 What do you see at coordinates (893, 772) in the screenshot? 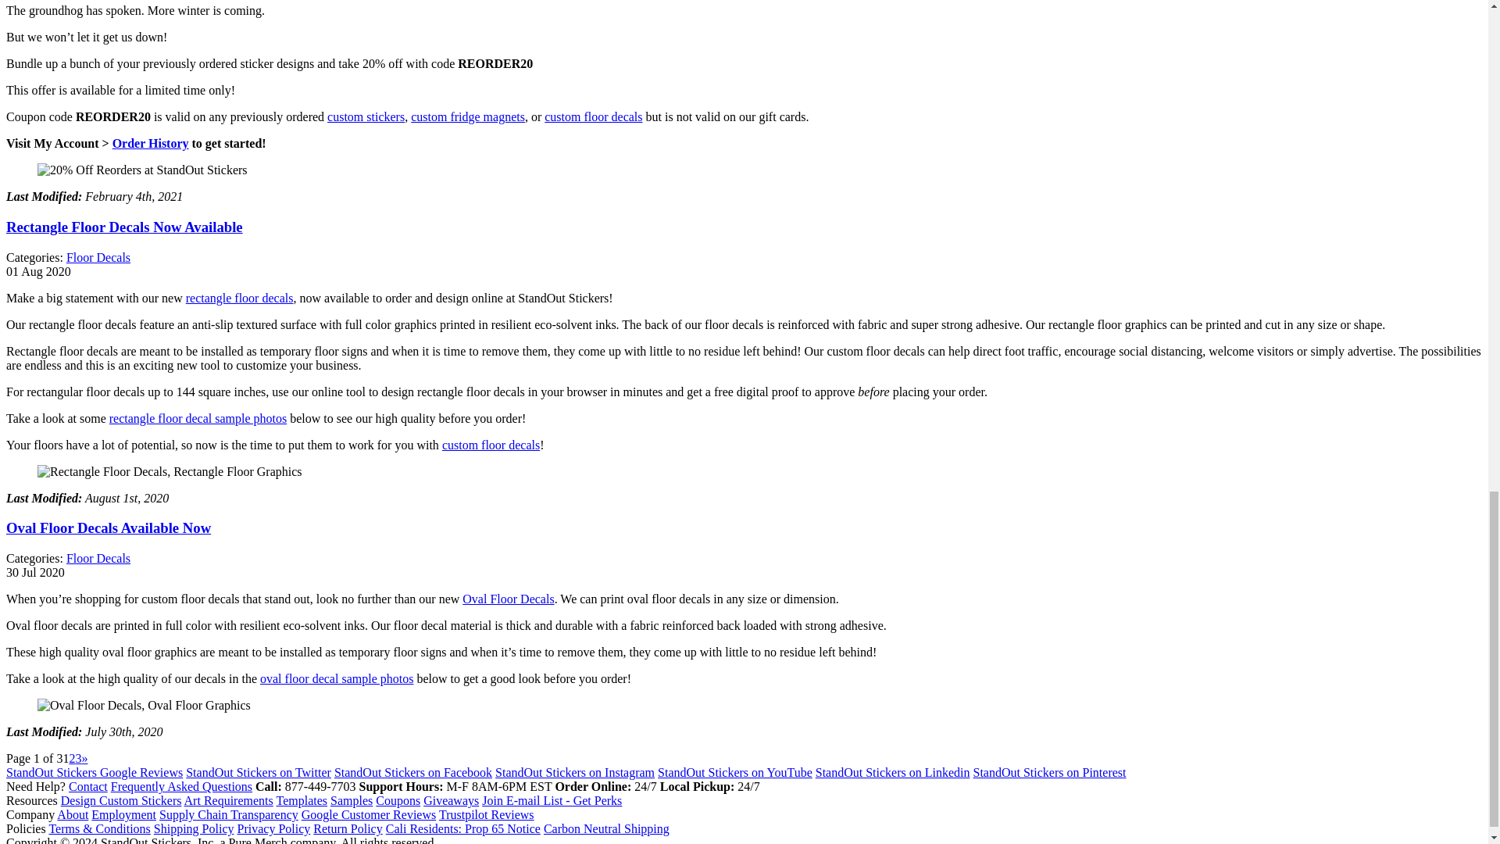
I see `StandOut Stickers on Linkedin` at bounding box center [893, 772].